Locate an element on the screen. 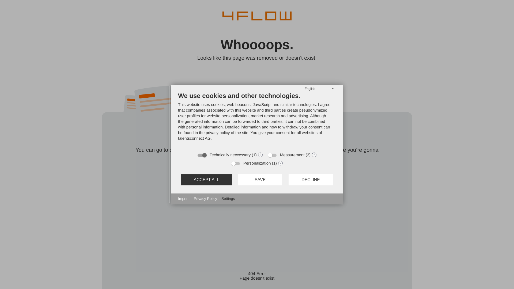  talentsconnect AG is located at coordinates (194, 138).